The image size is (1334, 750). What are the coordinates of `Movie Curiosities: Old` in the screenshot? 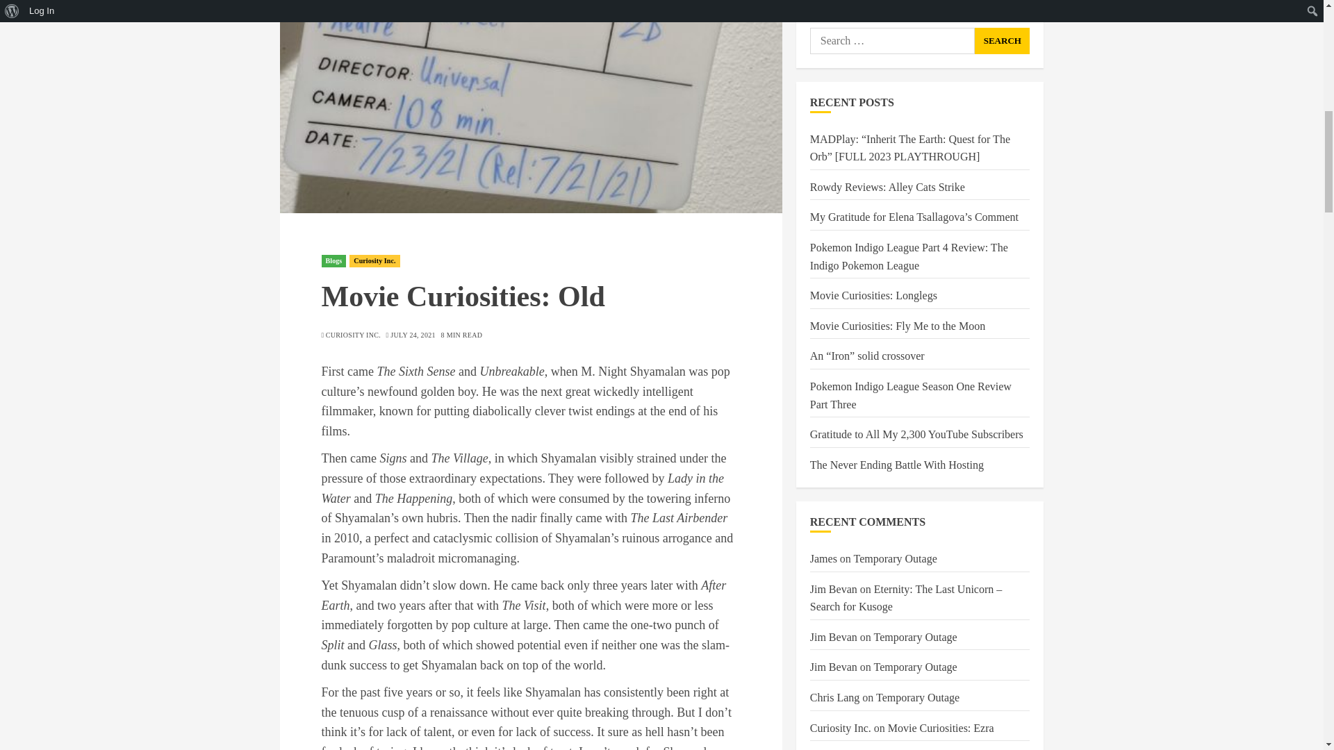 It's located at (530, 106).